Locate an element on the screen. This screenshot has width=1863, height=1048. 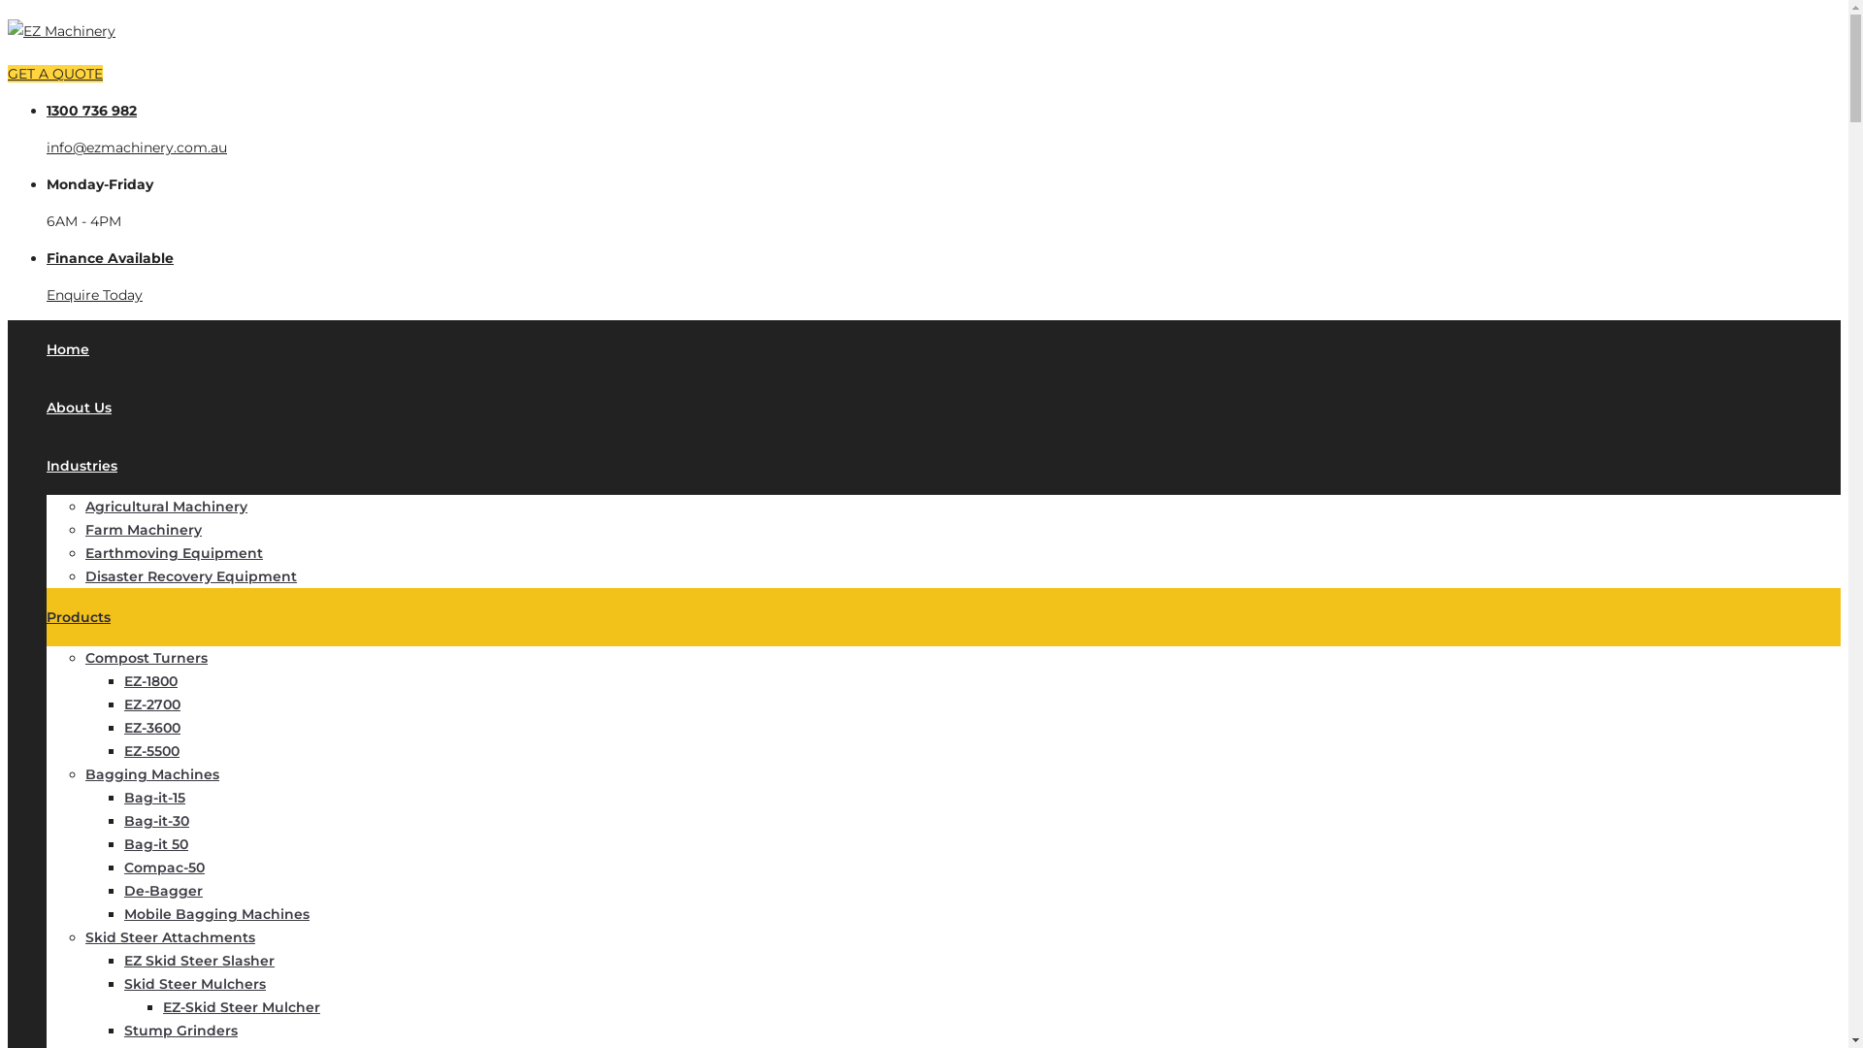
EZ Machinery is located at coordinates (62, 31).